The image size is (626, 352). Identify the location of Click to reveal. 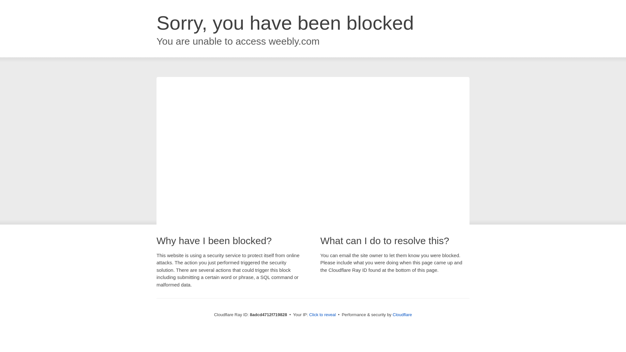
(322, 315).